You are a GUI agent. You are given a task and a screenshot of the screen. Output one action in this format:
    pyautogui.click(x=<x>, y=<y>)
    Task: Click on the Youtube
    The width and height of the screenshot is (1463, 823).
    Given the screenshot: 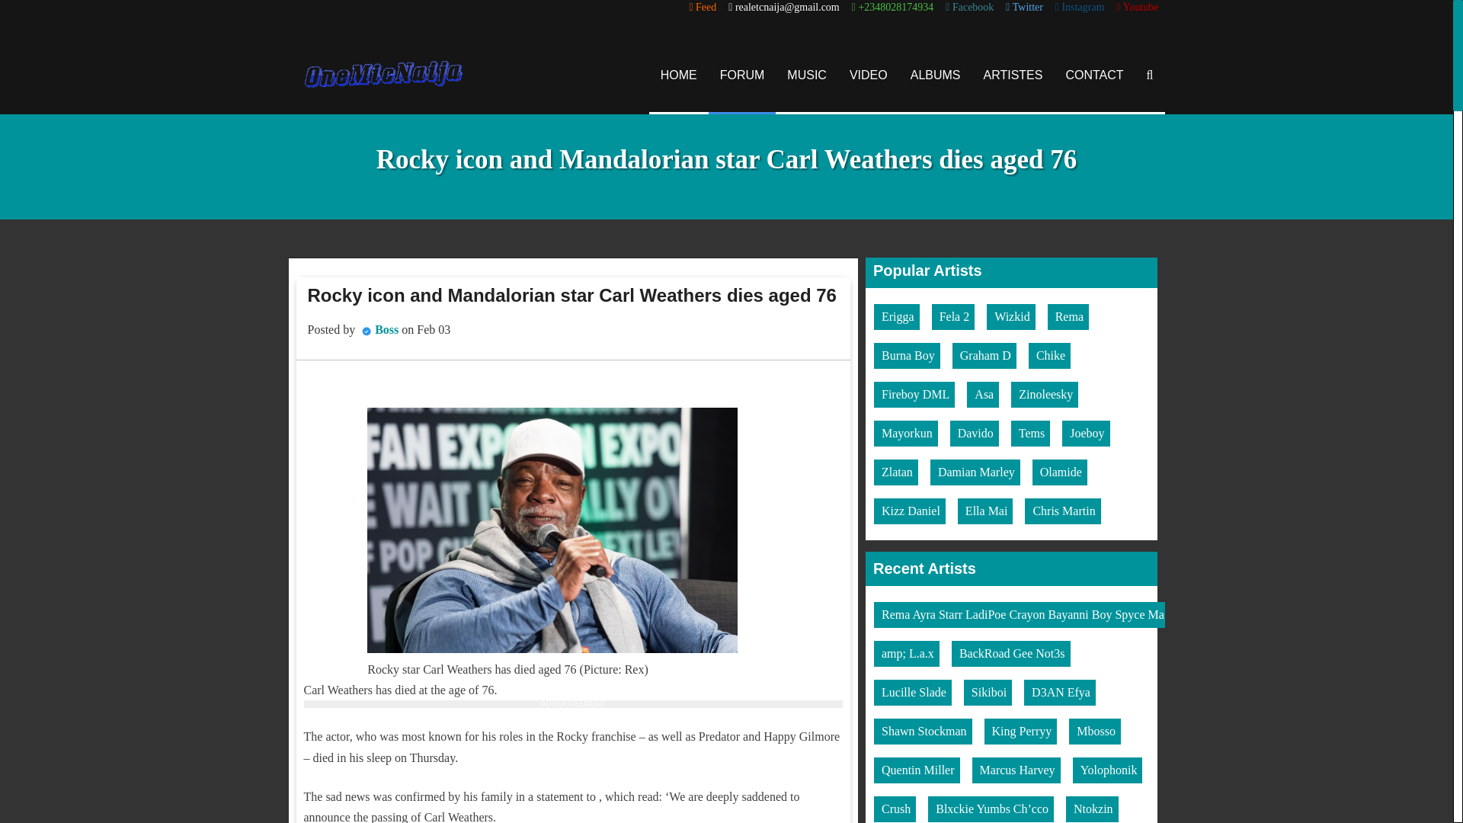 What is the action you would take?
    pyautogui.click(x=1138, y=8)
    